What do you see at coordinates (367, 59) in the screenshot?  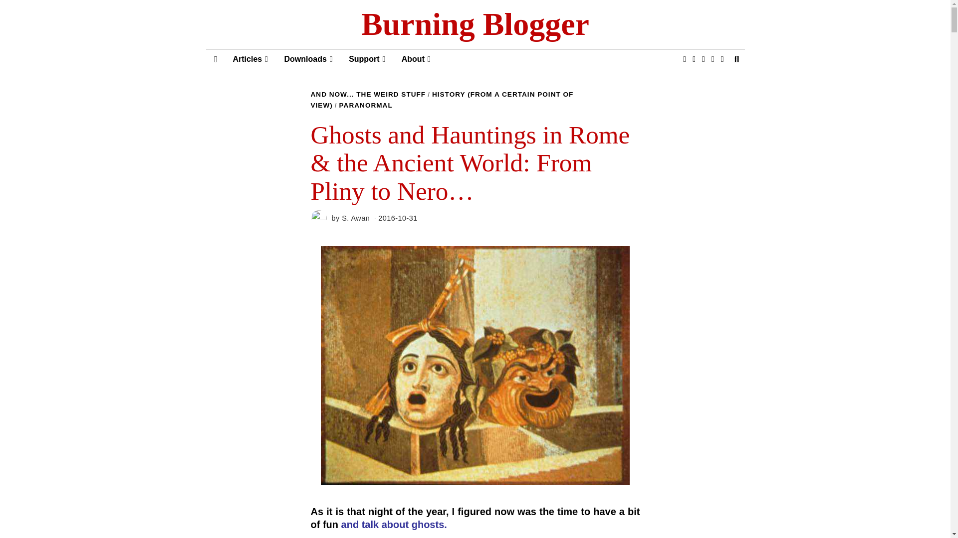 I see `Support` at bounding box center [367, 59].